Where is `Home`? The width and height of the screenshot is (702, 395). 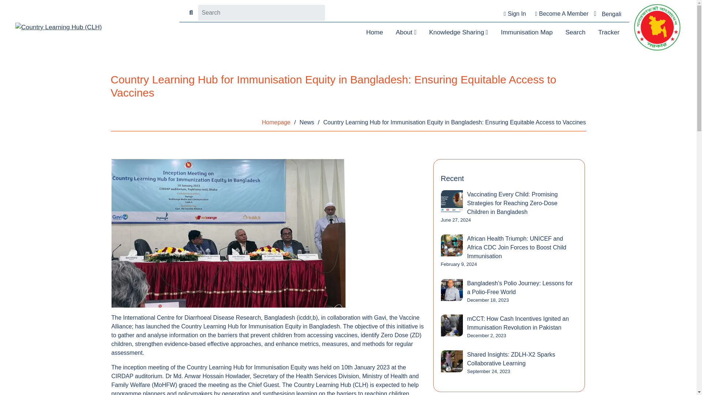 Home is located at coordinates (374, 32).